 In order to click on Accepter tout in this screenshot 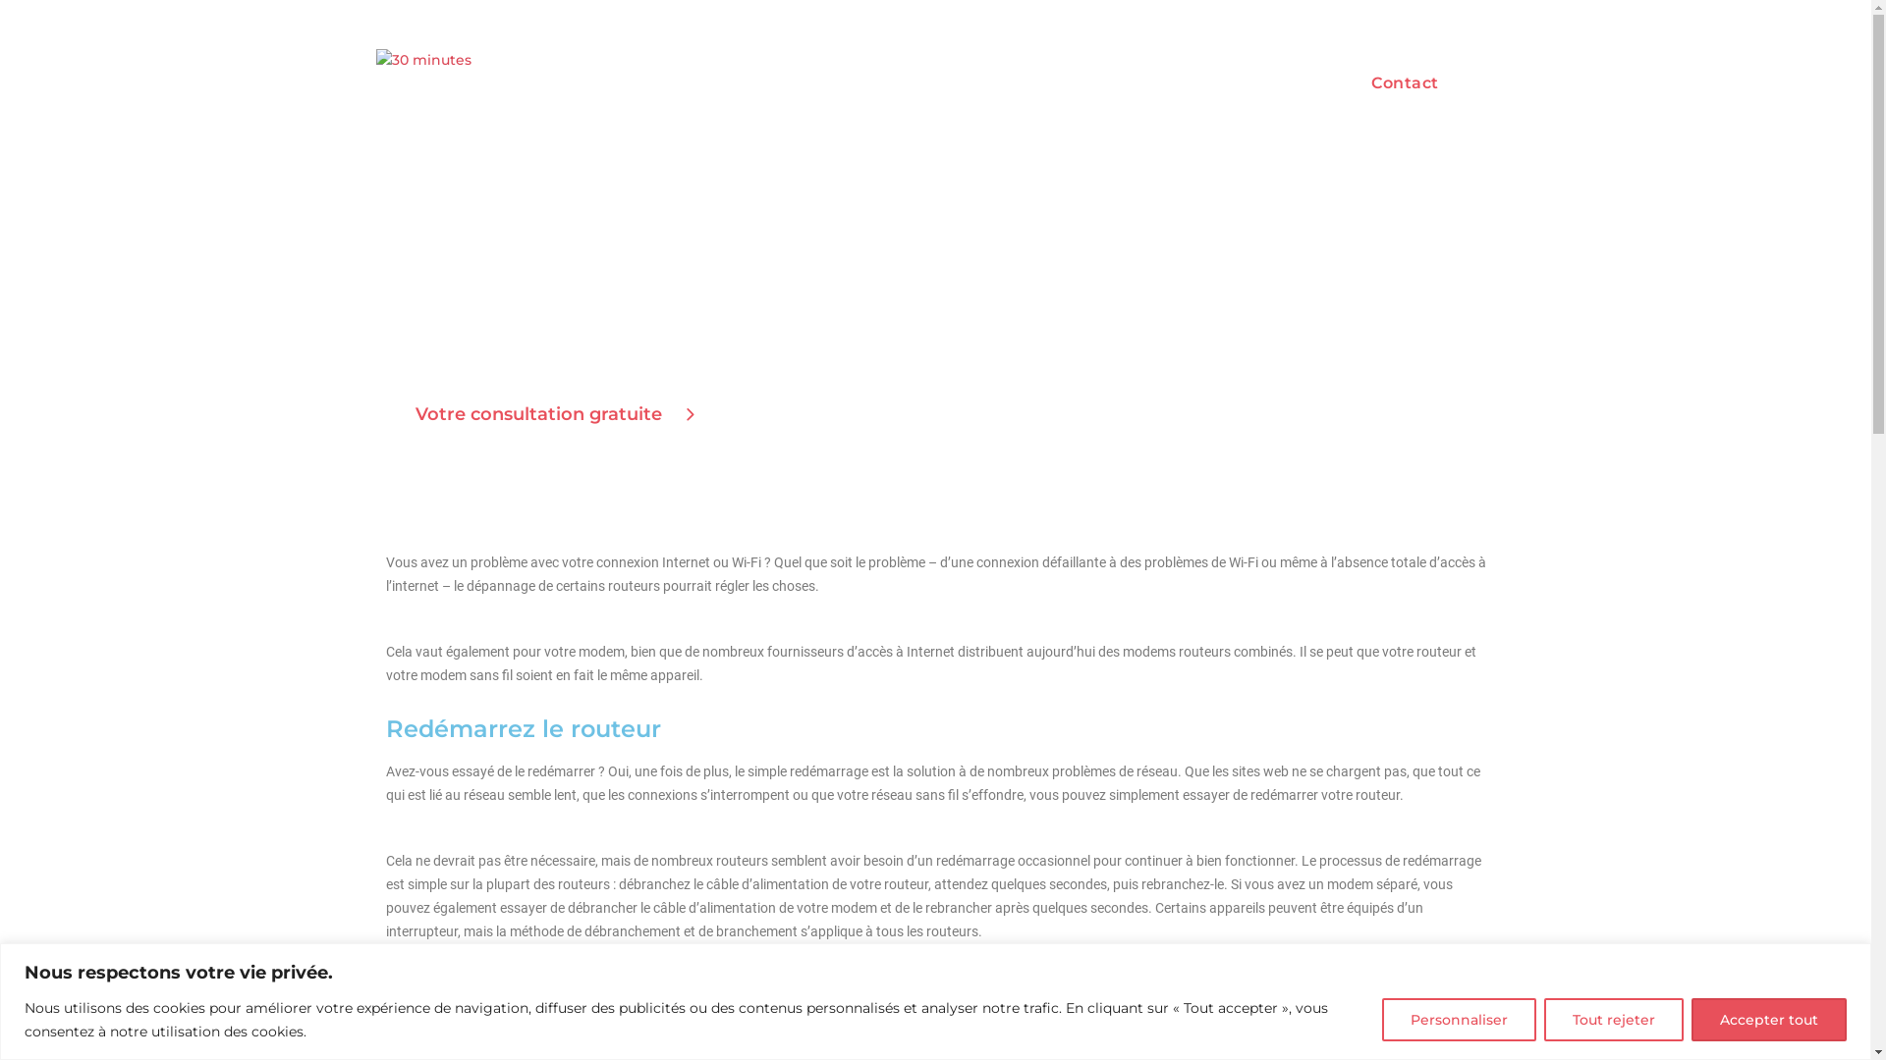, I will do `click(1769, 1019)`.